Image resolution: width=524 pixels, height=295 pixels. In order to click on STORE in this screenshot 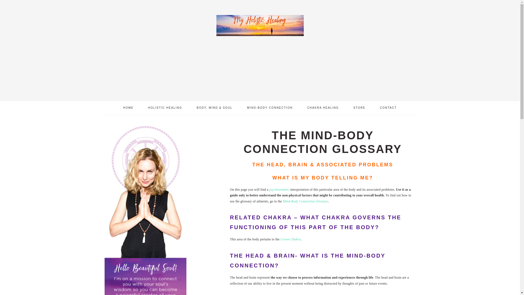, I will do `click(359, 108)`.